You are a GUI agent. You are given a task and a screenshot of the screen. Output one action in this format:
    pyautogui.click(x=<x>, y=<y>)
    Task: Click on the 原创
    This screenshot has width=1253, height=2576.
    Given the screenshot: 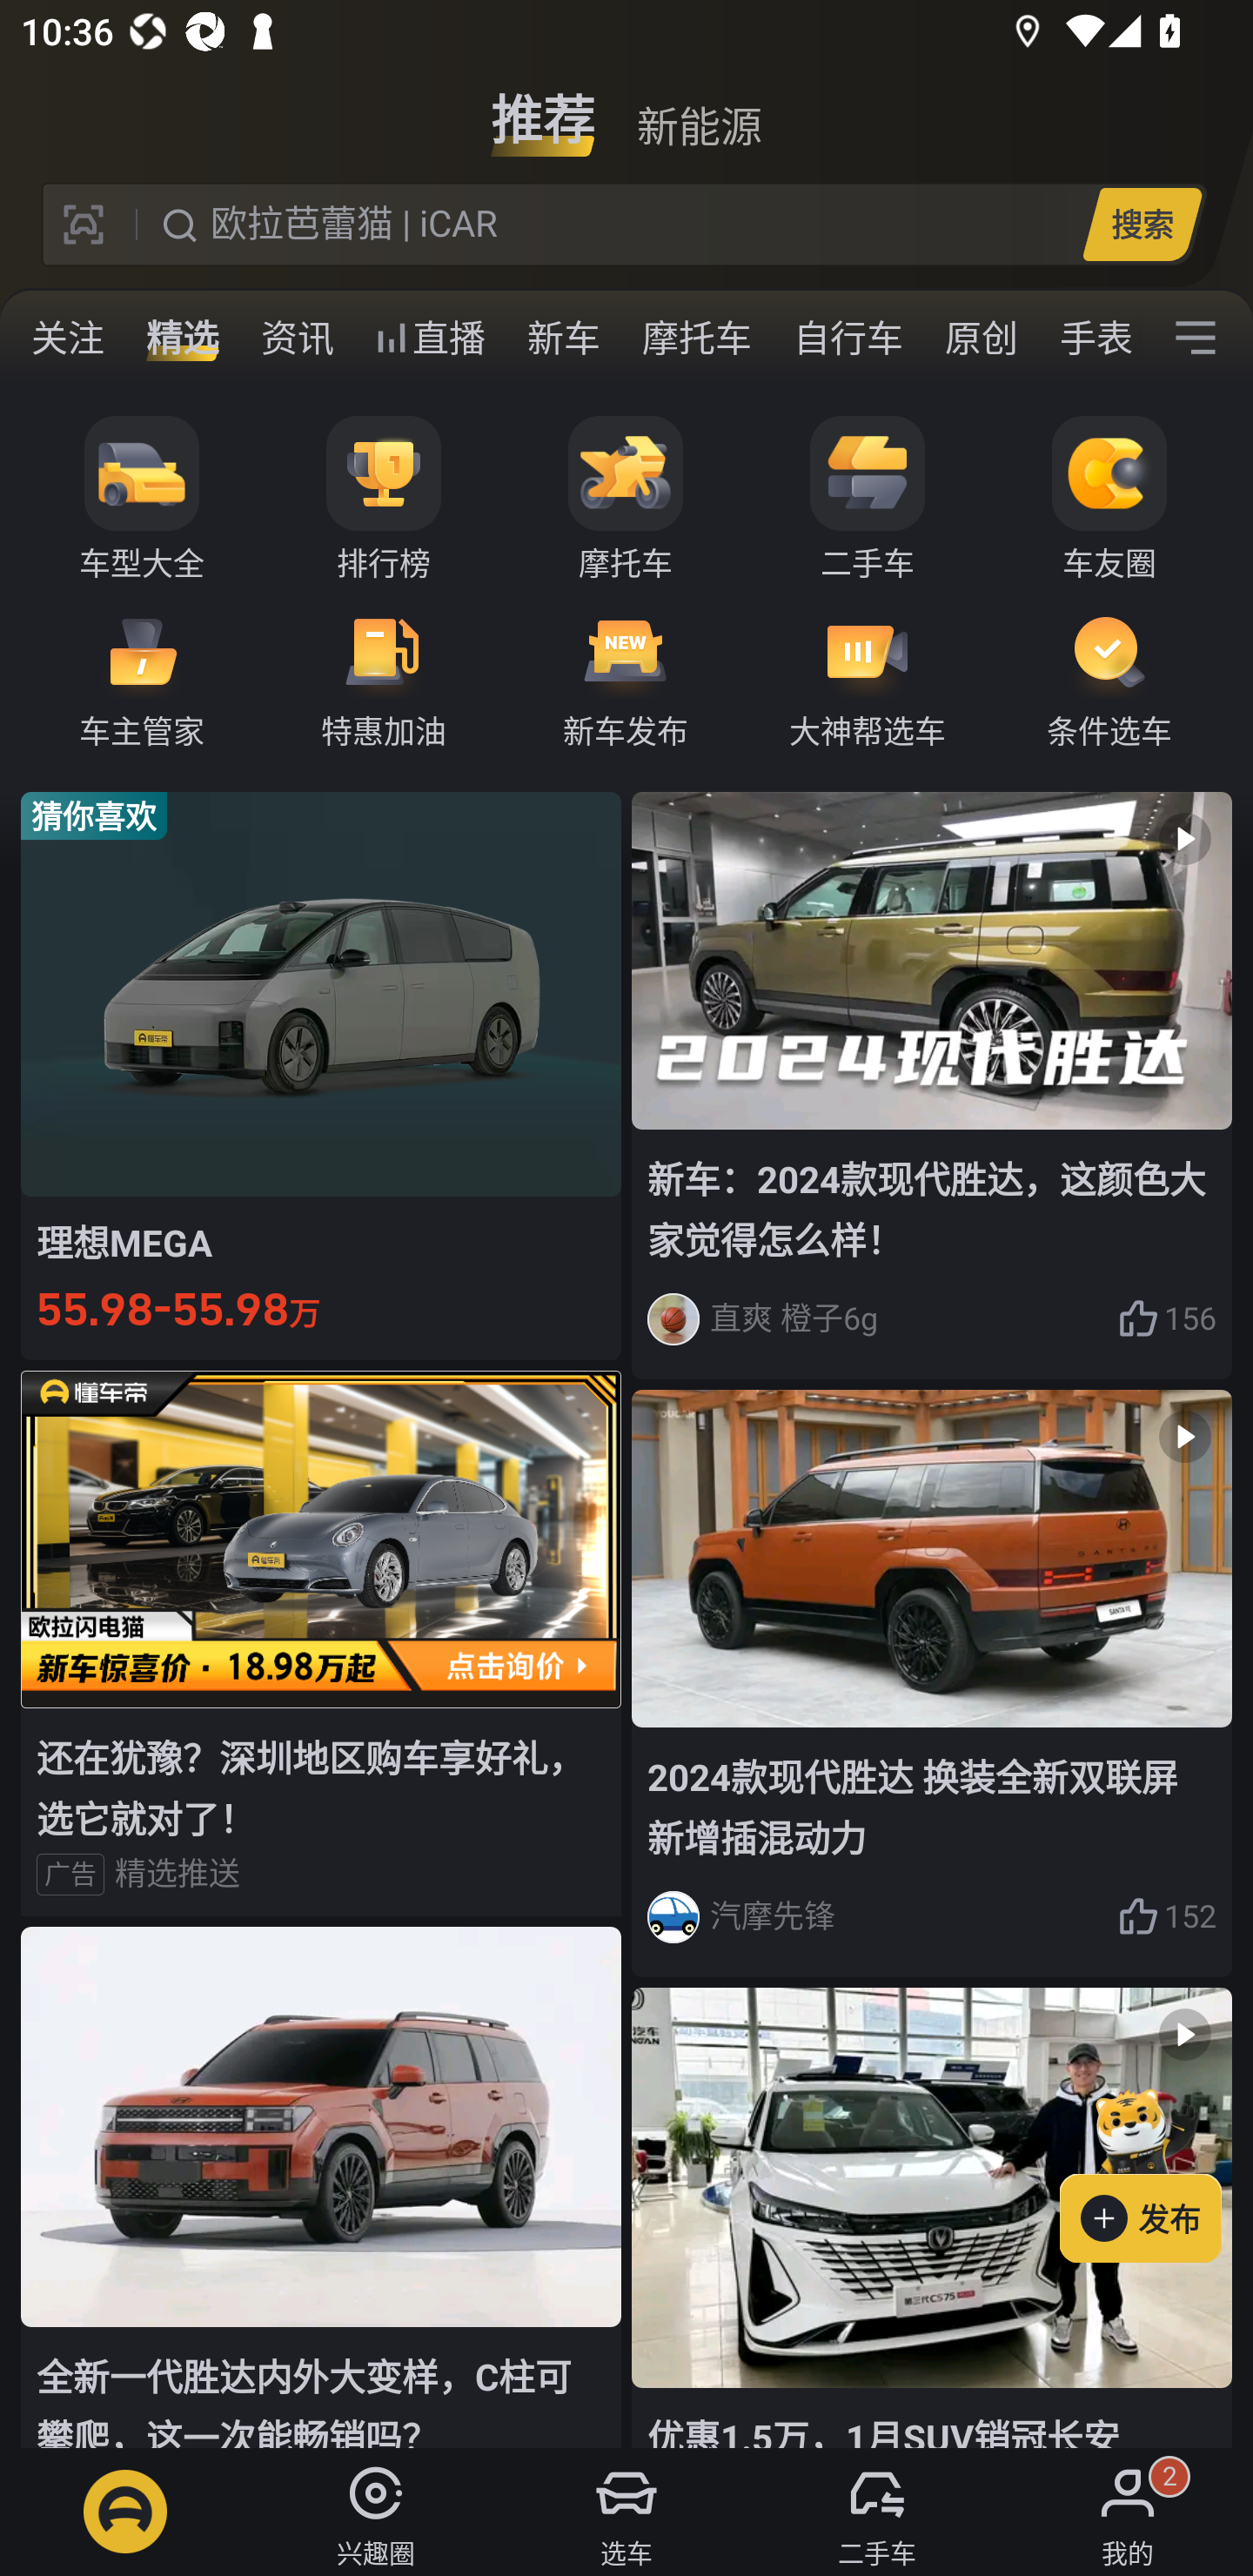 What is the action you would take?
    pyautogui.click(x=982, y=338)
    